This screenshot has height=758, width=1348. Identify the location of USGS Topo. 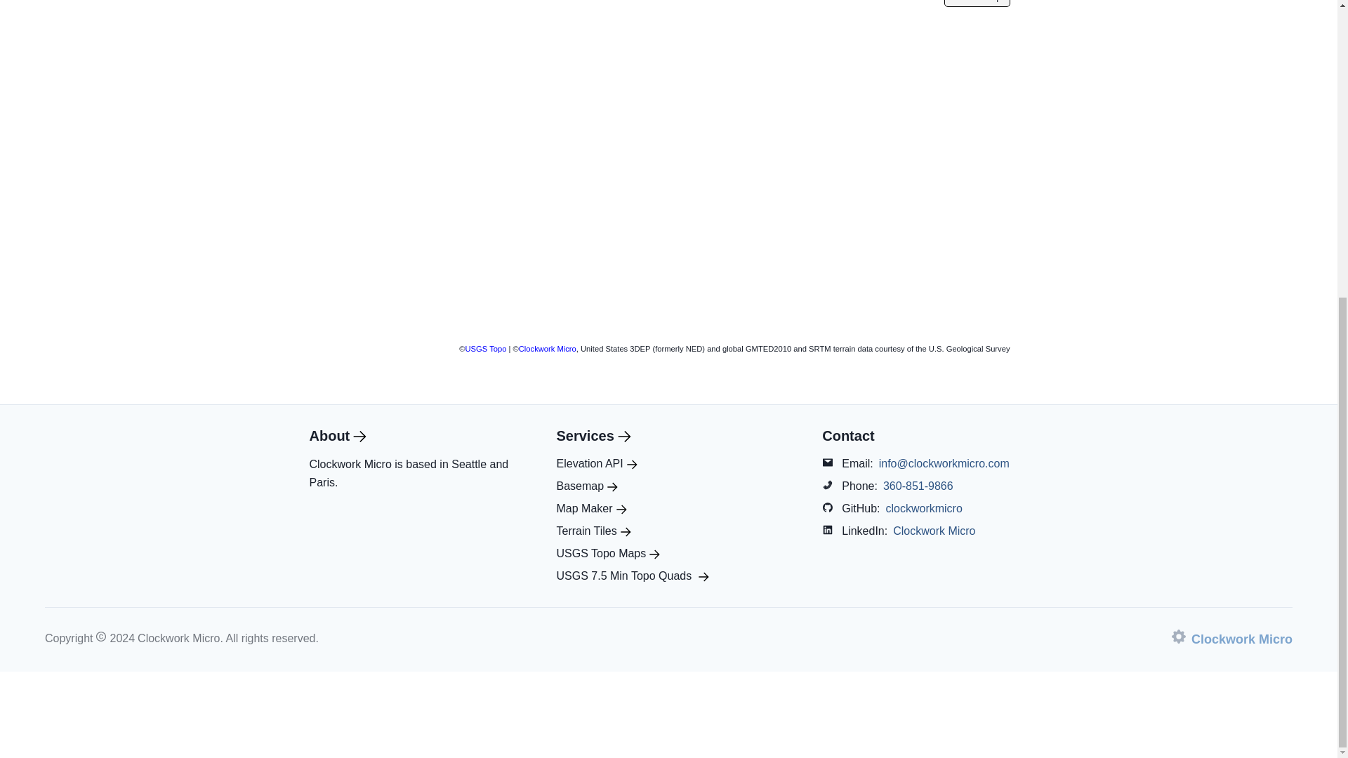
(486, 349).